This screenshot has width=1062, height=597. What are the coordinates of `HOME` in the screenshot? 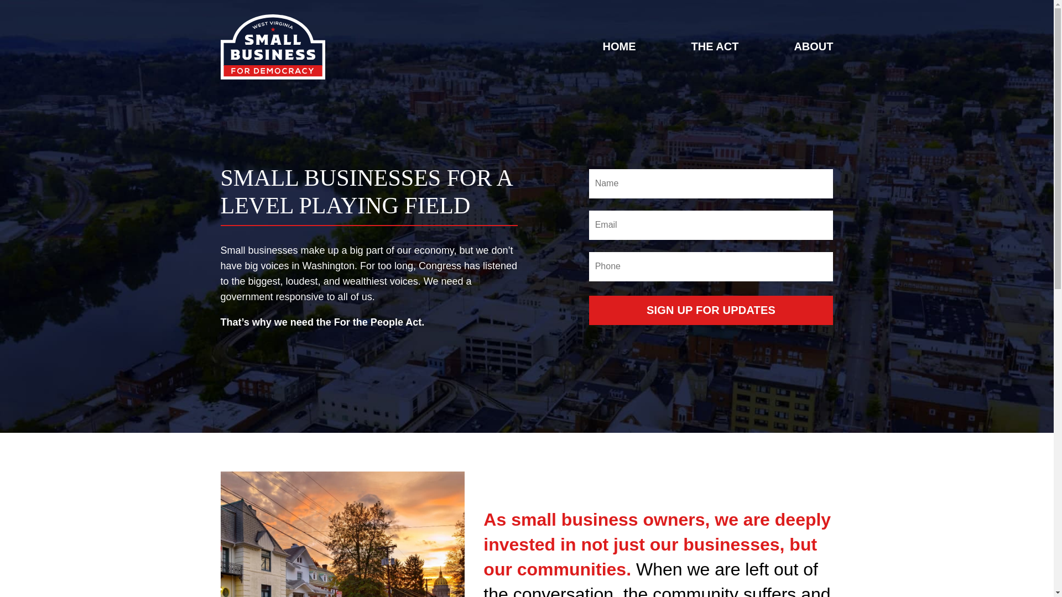 It's located at (618, 46).